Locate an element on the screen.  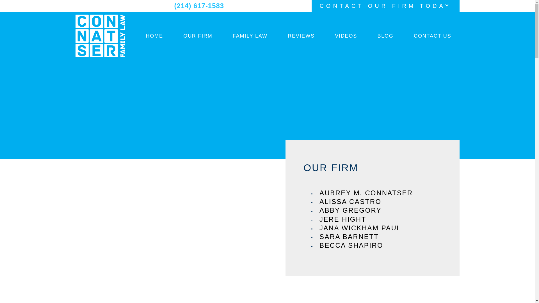
BLOG is located at coordinates (385, 36).